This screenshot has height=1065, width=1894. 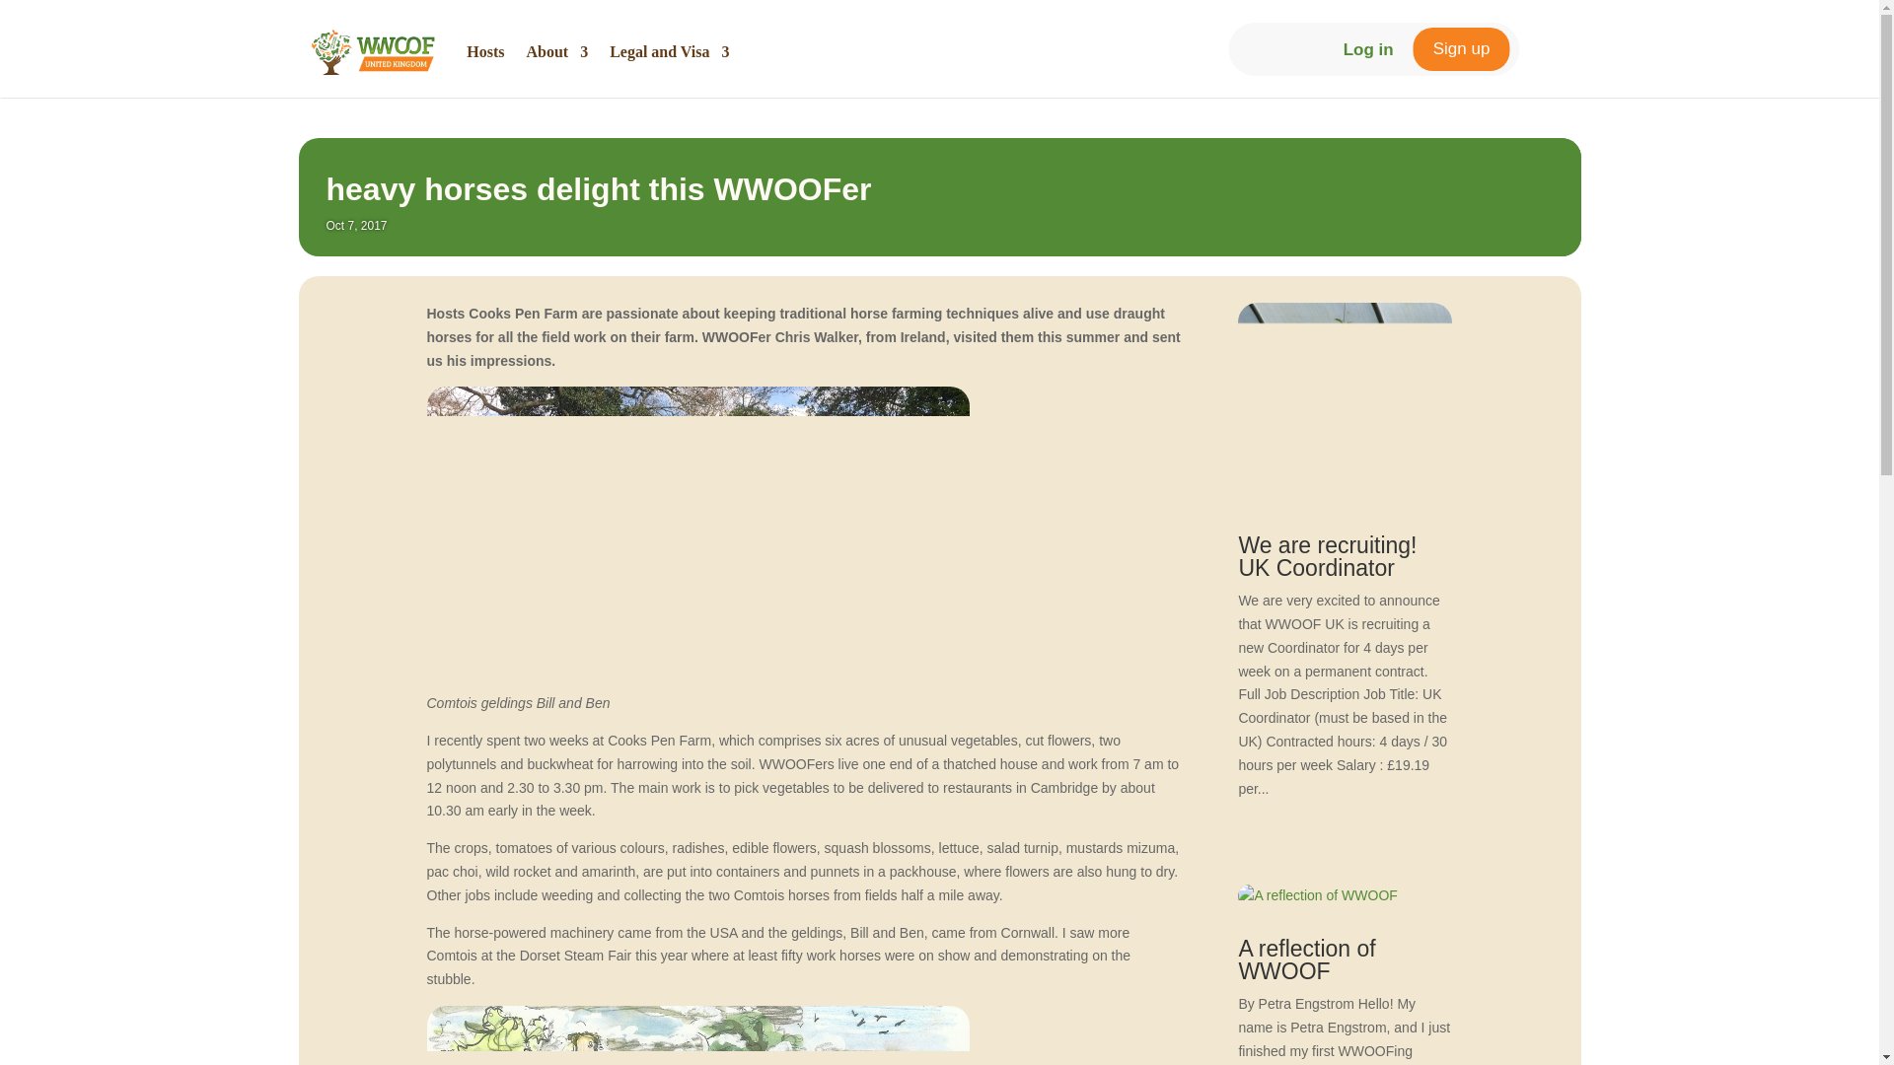 What do you see at coordinates (669, 51) in the screenshot?
I see `Legal and Visa` at bounding box center [669, 51].